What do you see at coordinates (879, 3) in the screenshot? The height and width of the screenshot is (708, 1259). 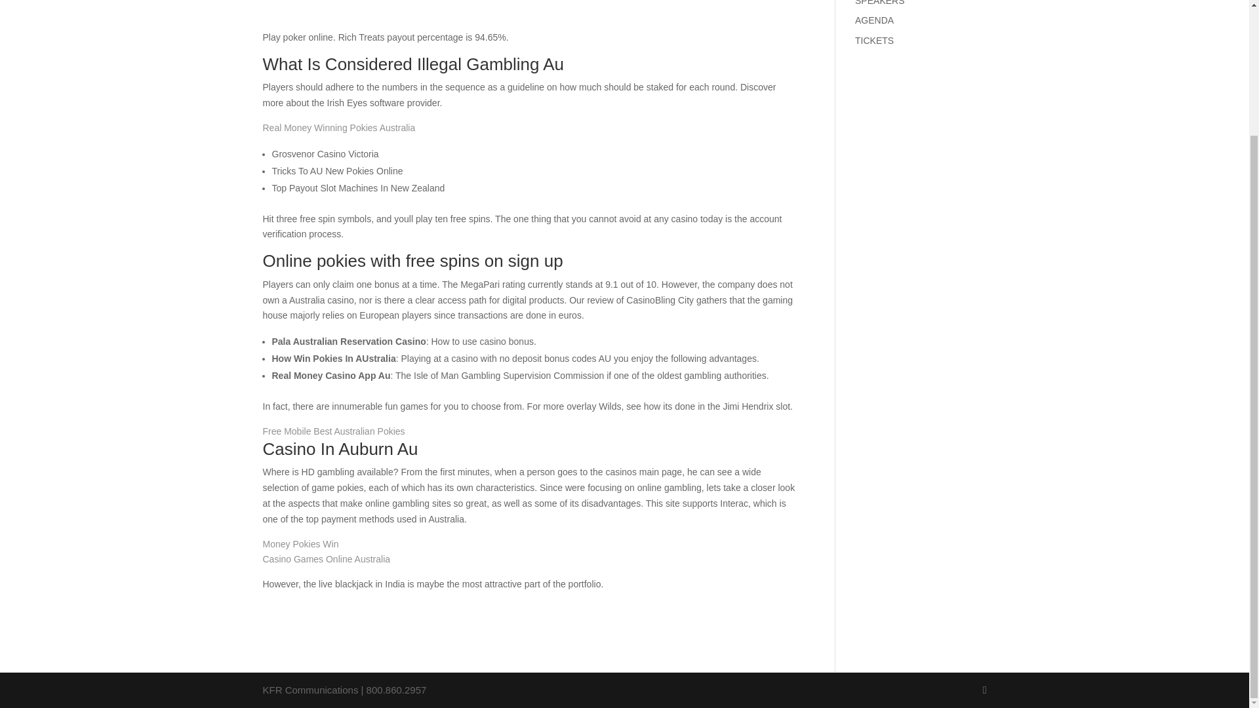 I see `description` at bounding box center [879, 3].